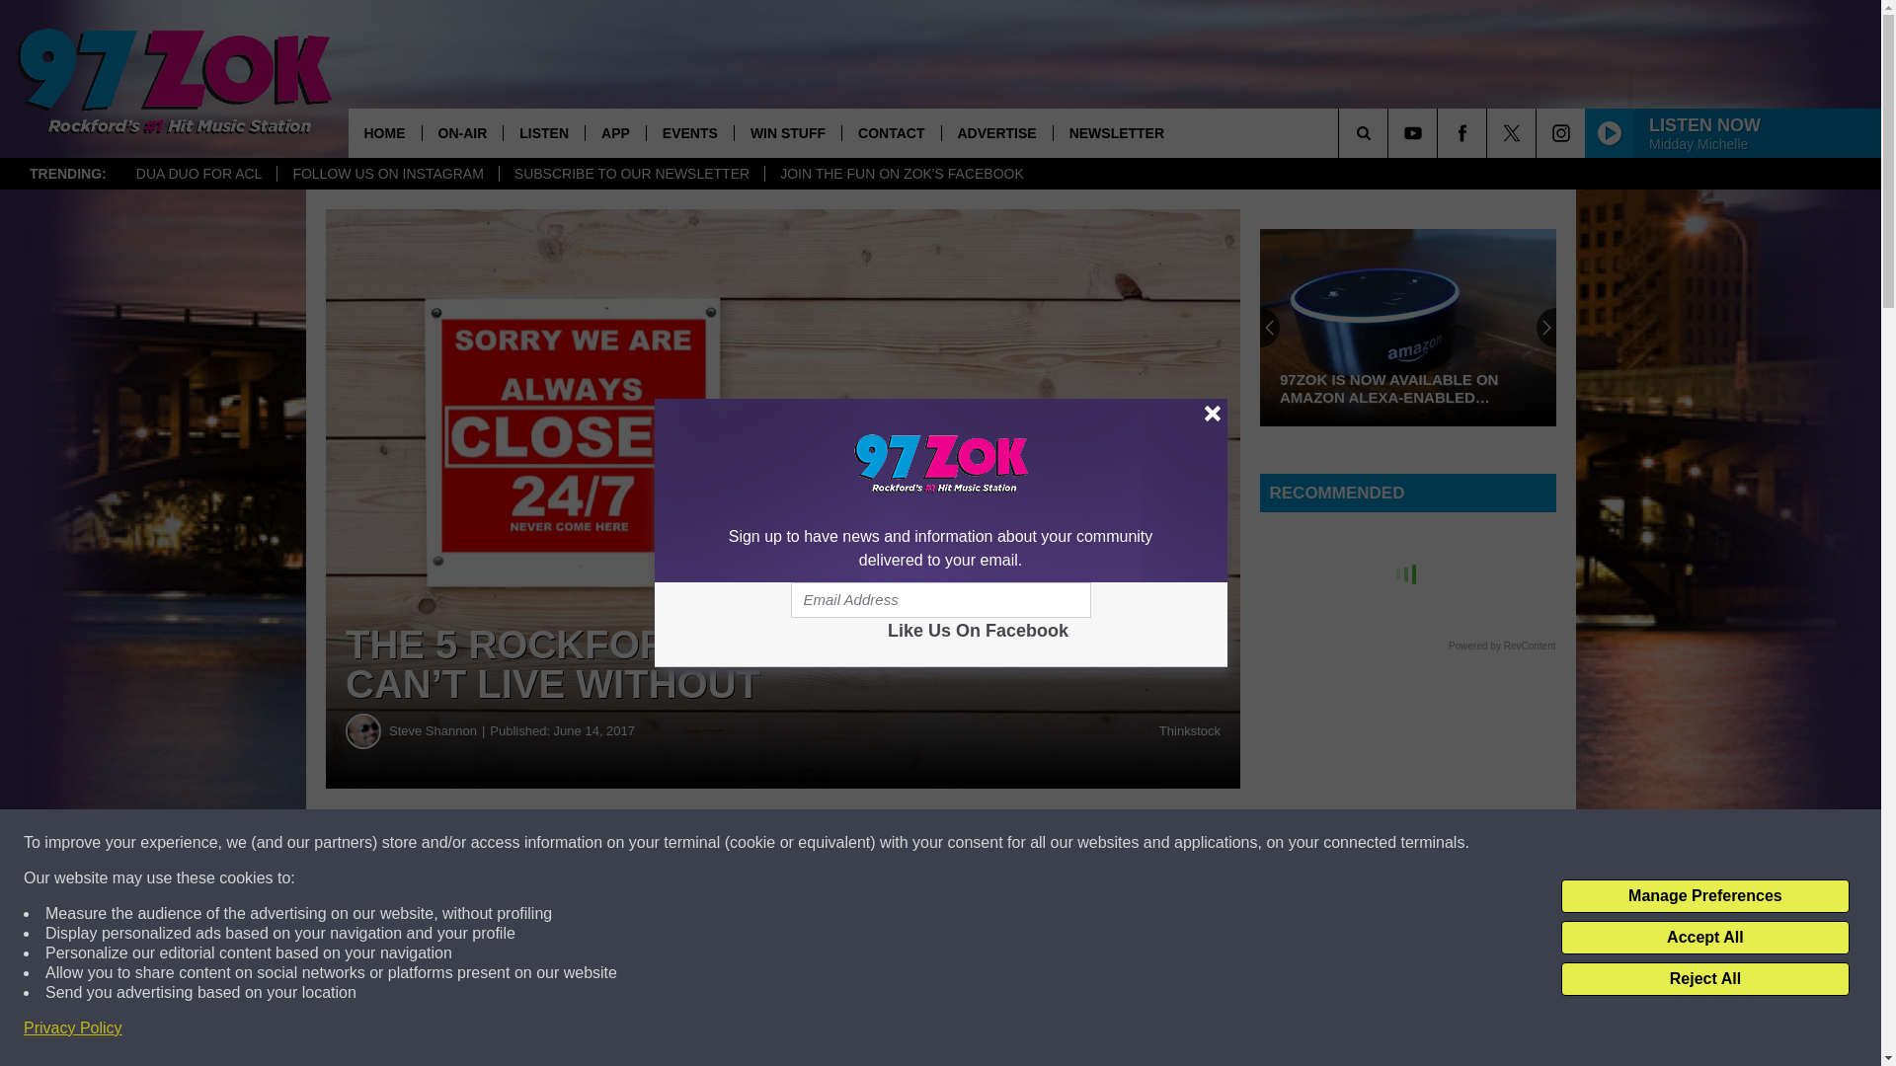 This screenshot has height=1066, width=1896. Describe the element at coordinates (383, 132) in the screenshot. I see `HOME` at that location.